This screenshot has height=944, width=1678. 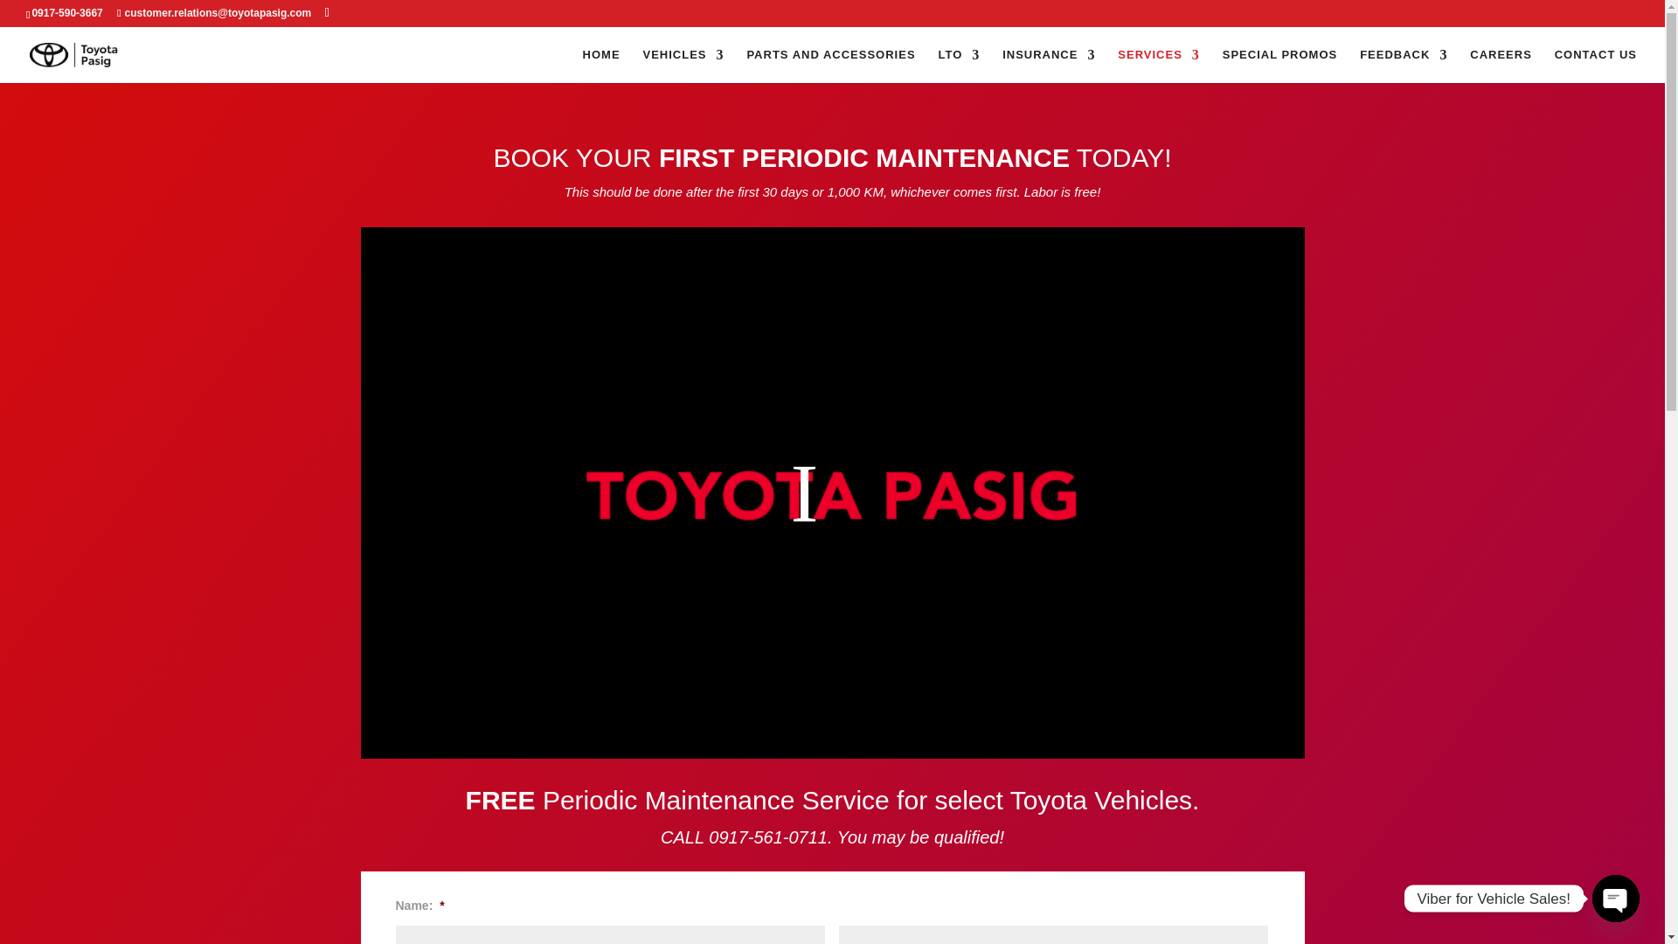 I want to click on PARTS AND ACCESSORIES, so click(x=830, y=66).